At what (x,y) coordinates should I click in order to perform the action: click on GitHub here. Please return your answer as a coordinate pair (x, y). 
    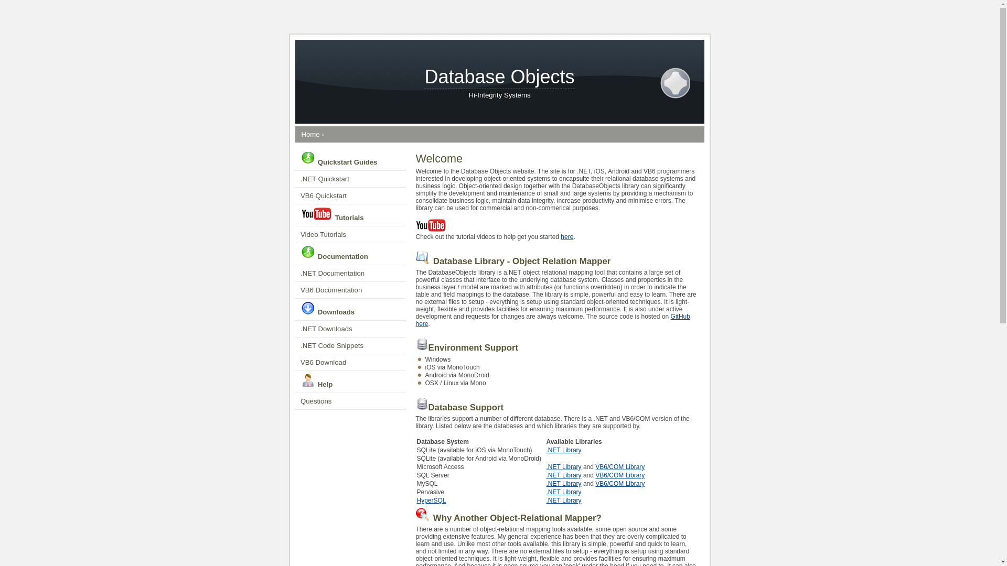
    Looking at the image, I should click on (553, 320).